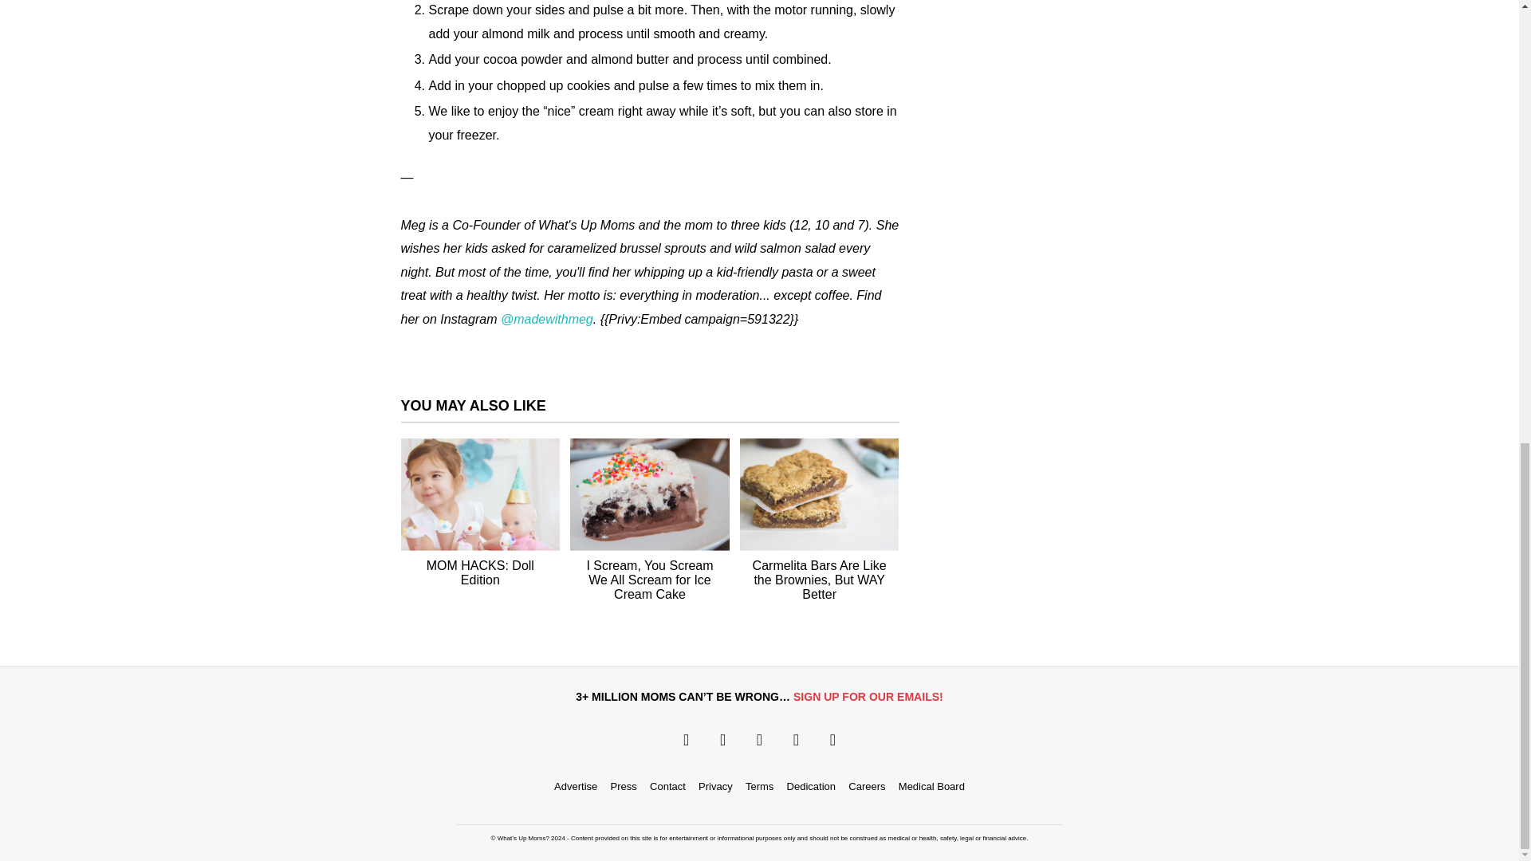 This screenshot has width=1531, height=861. Describe the element at coordinates (649, 580) in the screenshot. I see `I Scream, You Scream We All Scream for Ice Cream Cake` at that location.